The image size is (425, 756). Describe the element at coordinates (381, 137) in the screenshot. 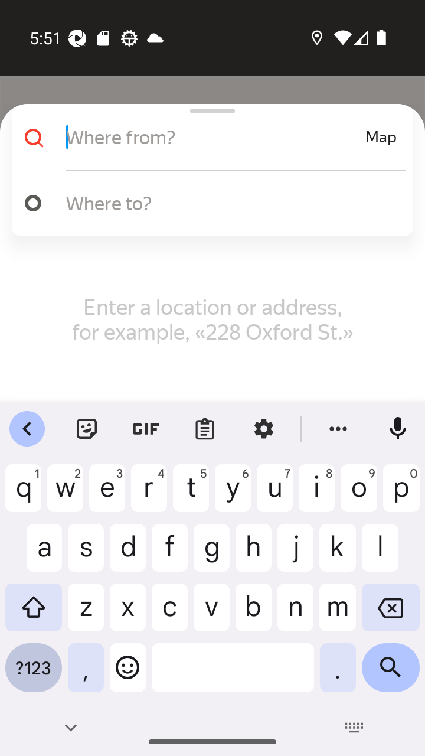

I see `Map` at that location.